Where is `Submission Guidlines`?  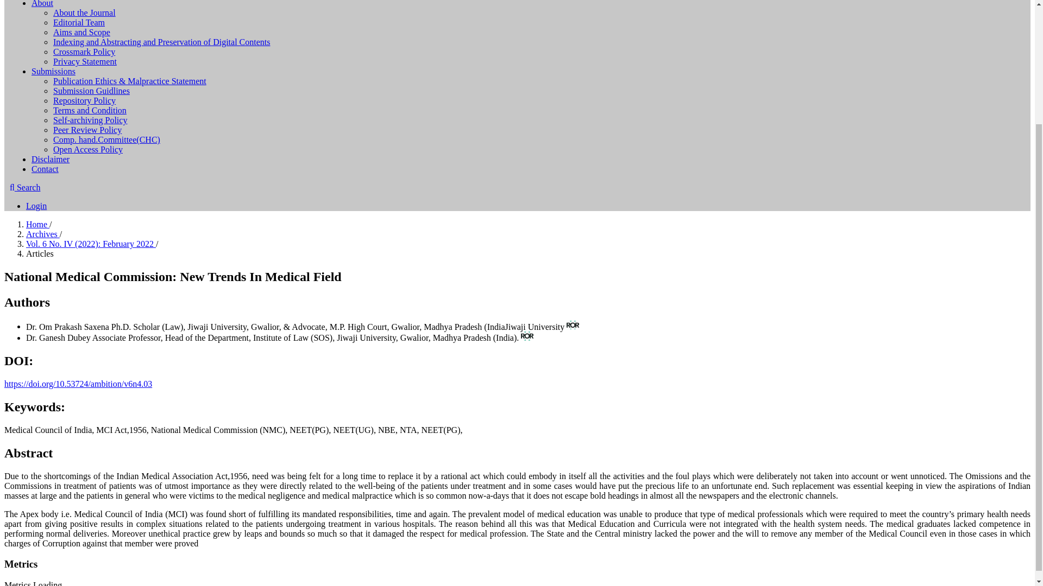 Submission Guidlines is located at coordinates (91, 91).